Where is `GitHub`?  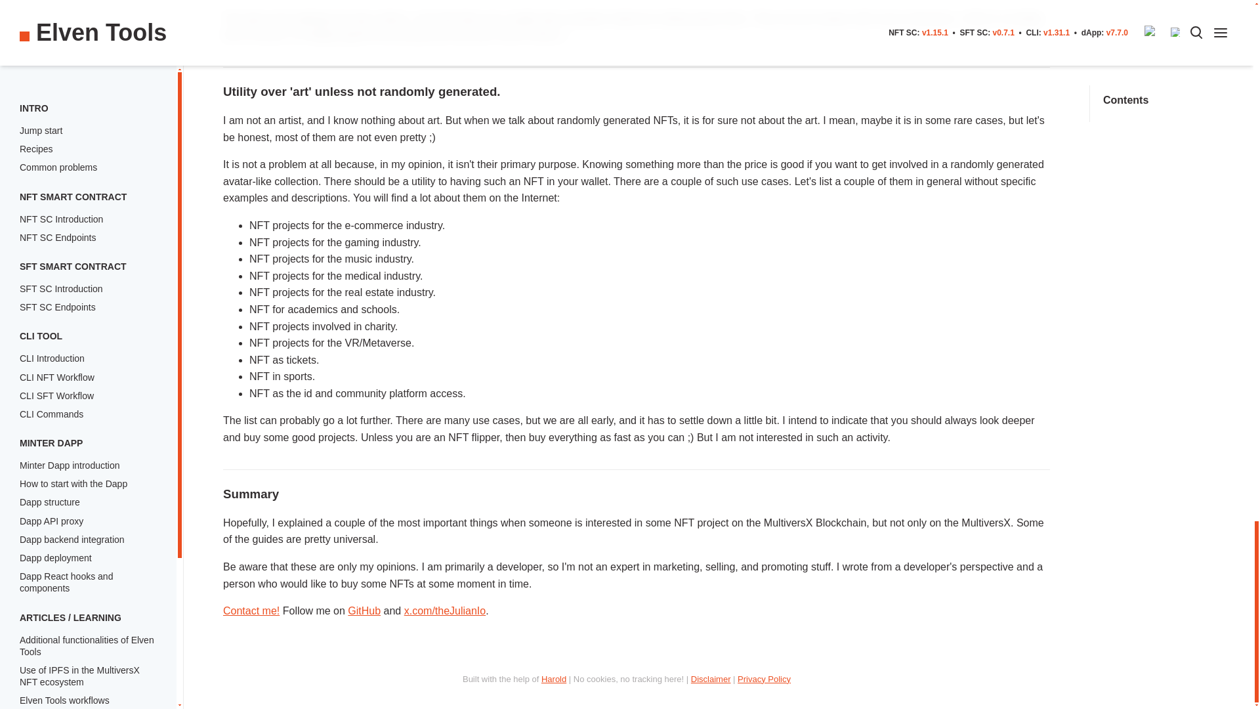 GitHub is located at coordinates (364, 611).